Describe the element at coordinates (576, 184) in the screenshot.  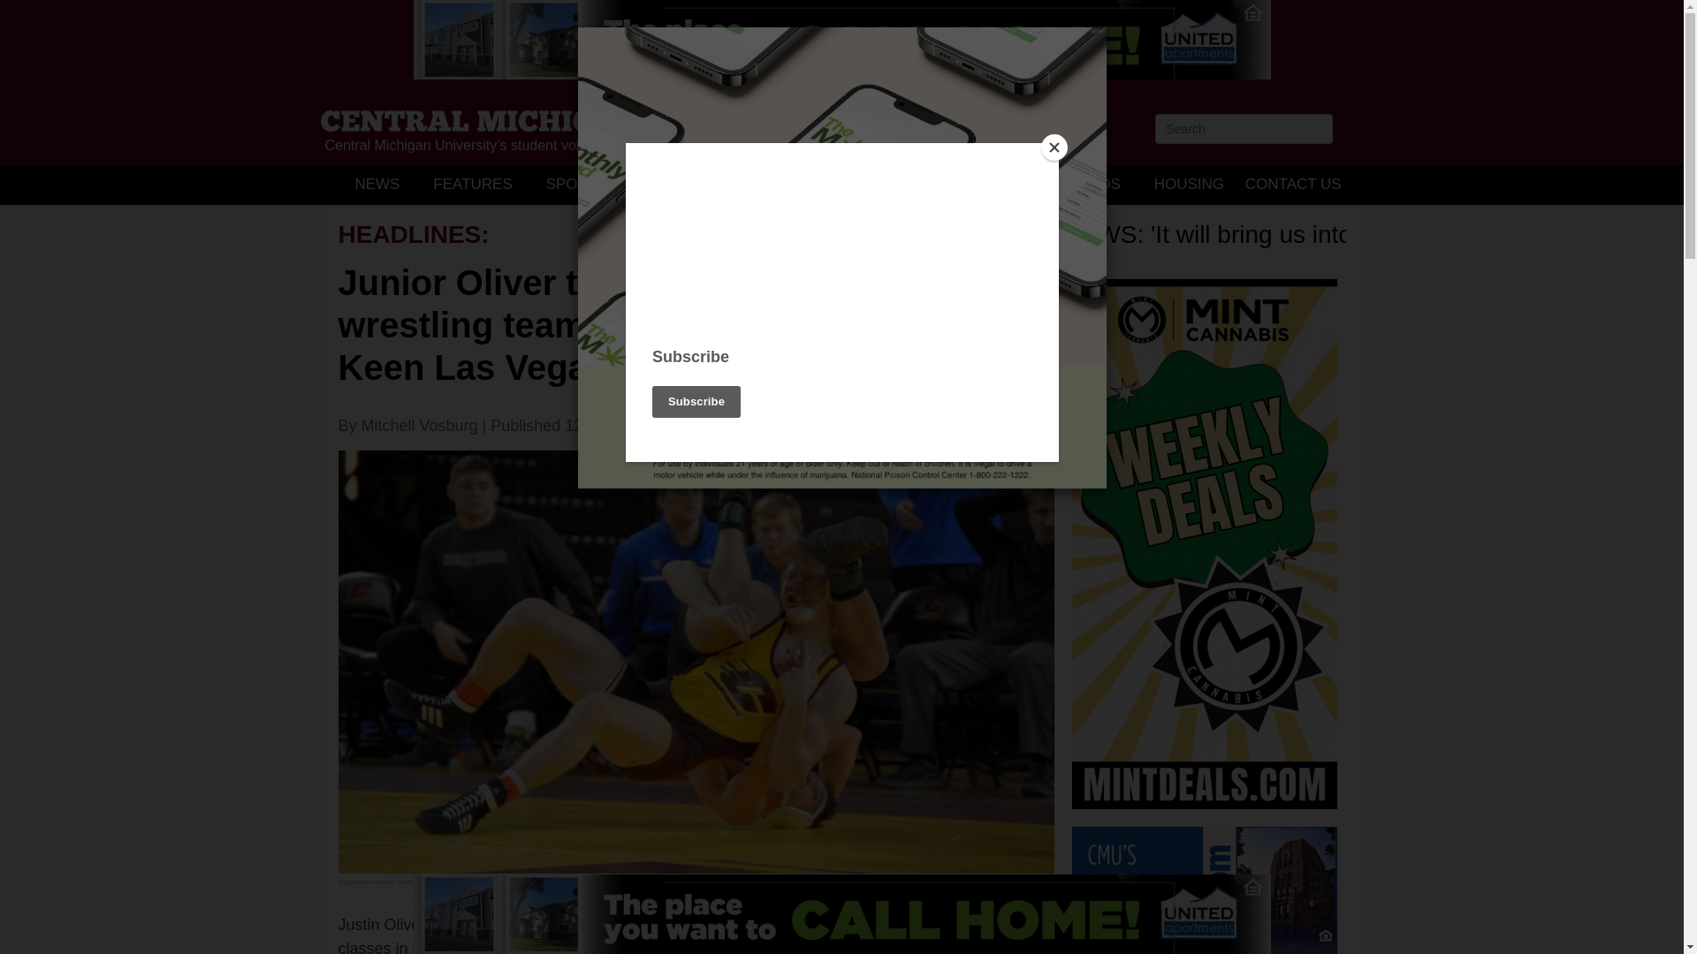
I see `SPORTS` at that location.